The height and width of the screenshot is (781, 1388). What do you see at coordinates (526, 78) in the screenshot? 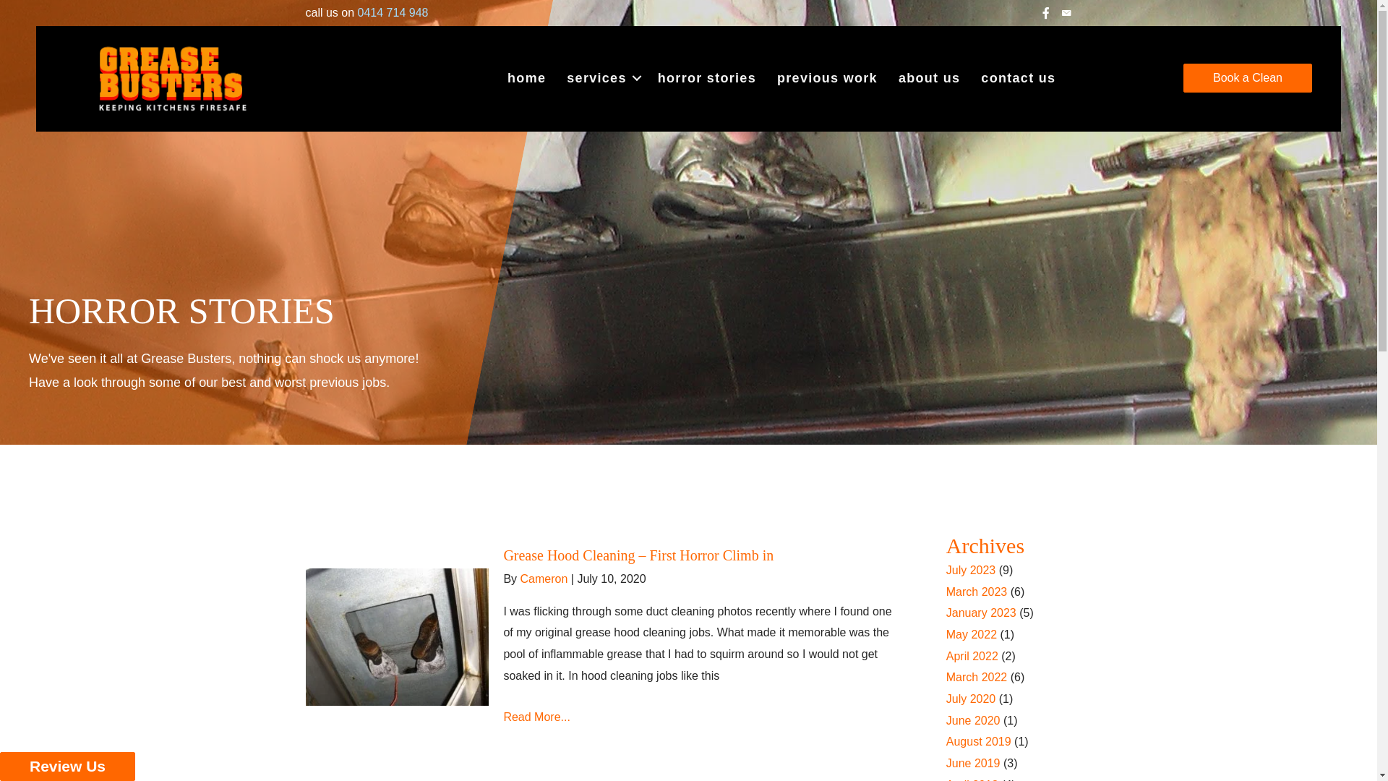
I see `home` at bounding box center [526, 78].